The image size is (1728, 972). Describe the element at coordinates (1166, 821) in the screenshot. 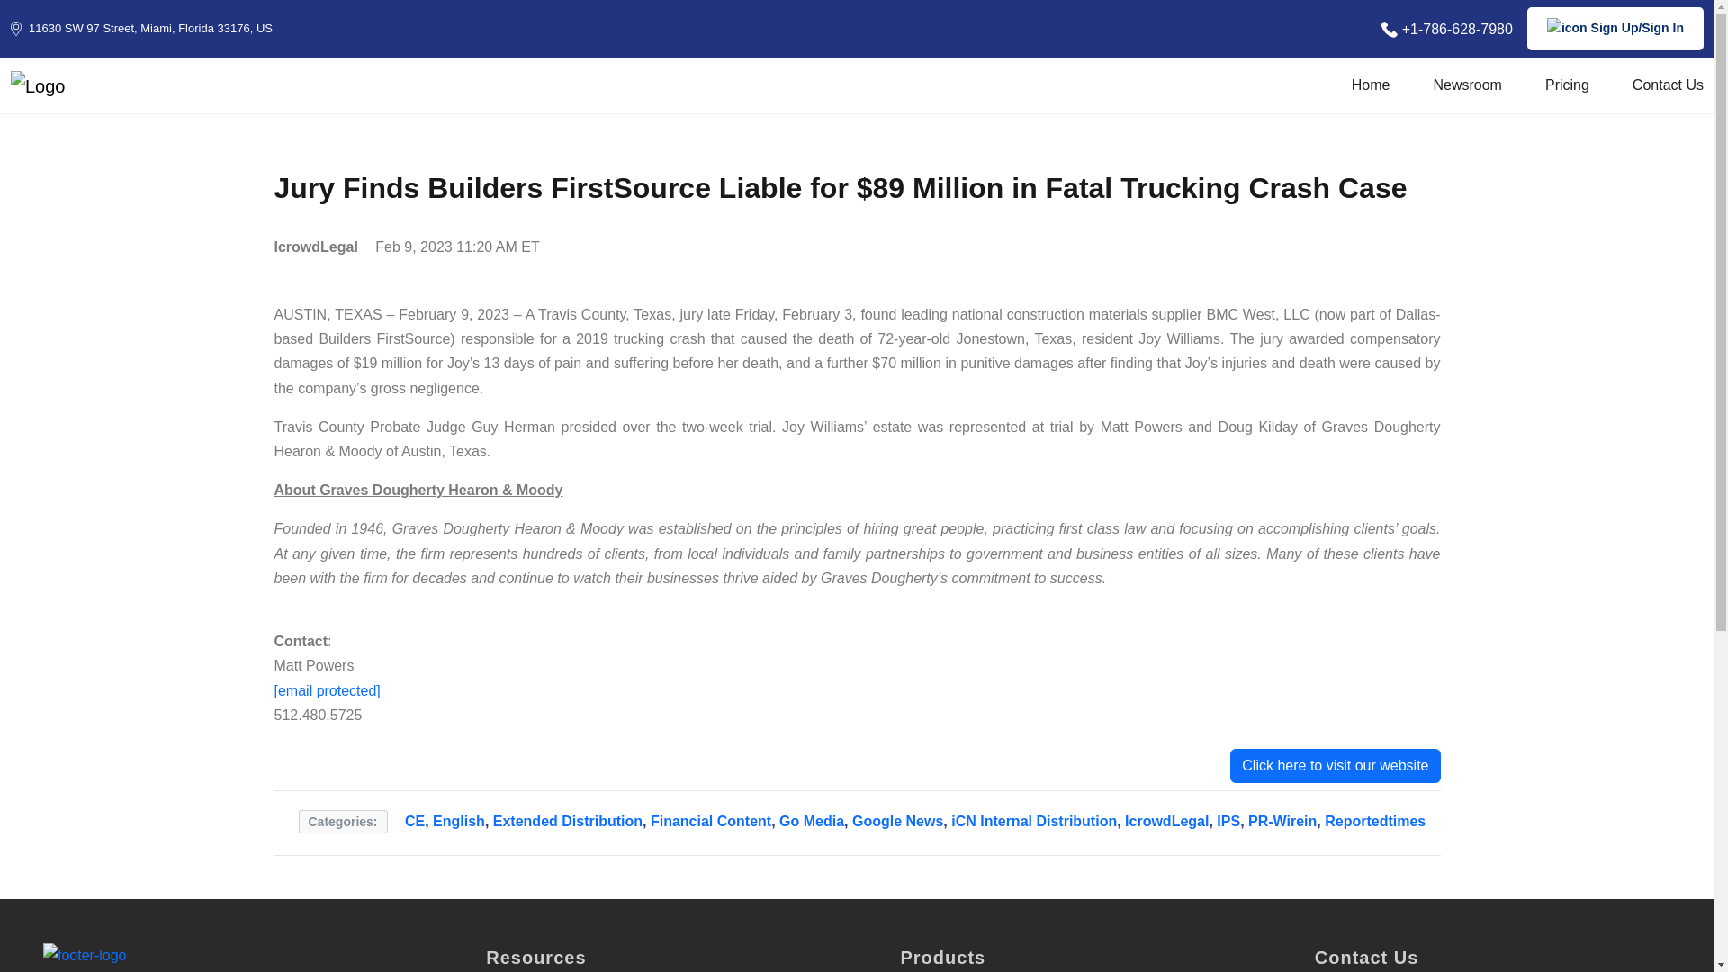

I see `IcrowdLegal` at that location.